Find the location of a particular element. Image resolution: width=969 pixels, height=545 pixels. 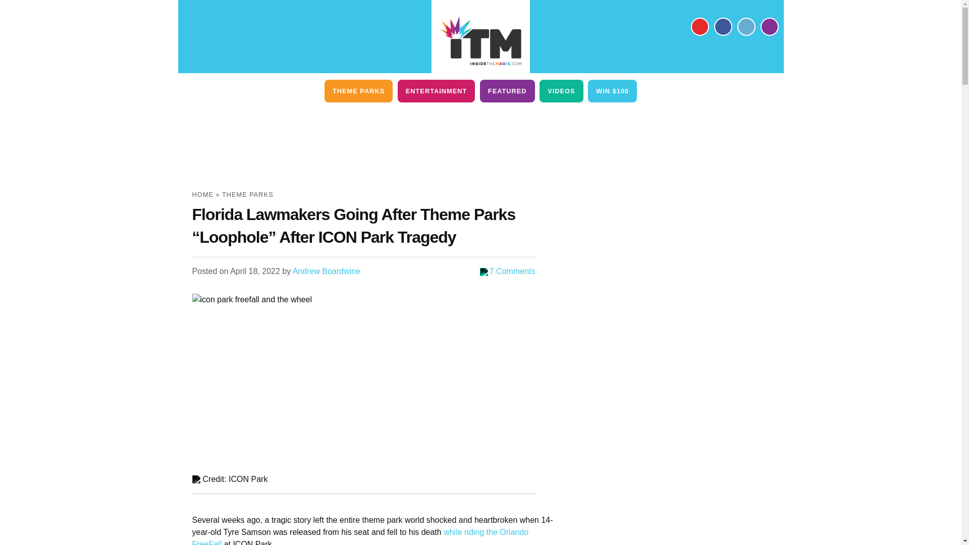

ENTERTAINMENT is located at coordinates (436, 91).